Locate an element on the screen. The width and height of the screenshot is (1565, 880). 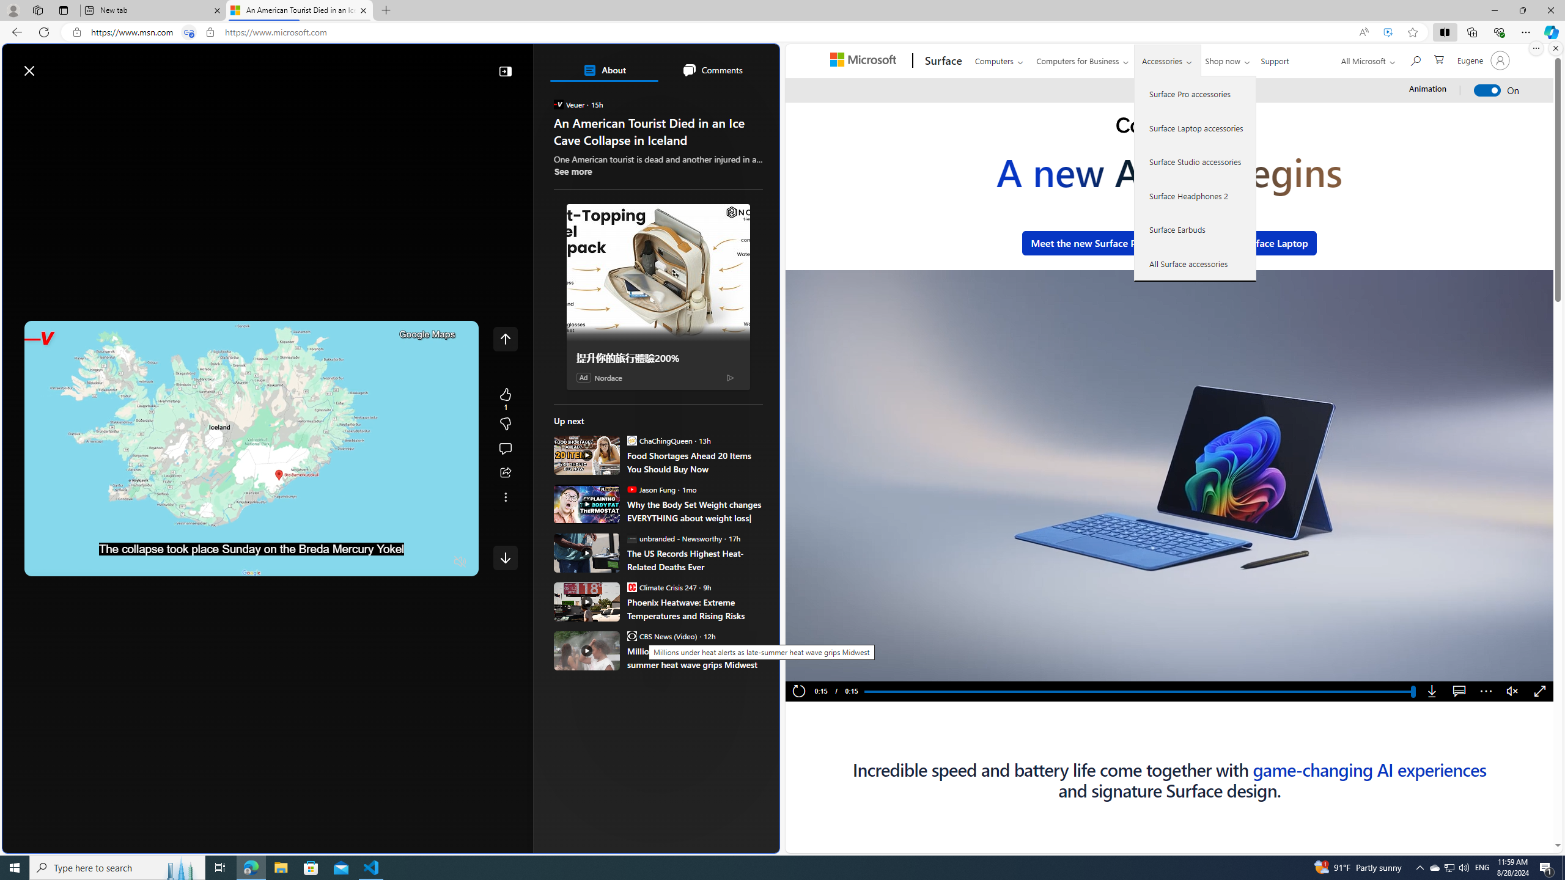
Personalize is located at coordinates (731, 100).